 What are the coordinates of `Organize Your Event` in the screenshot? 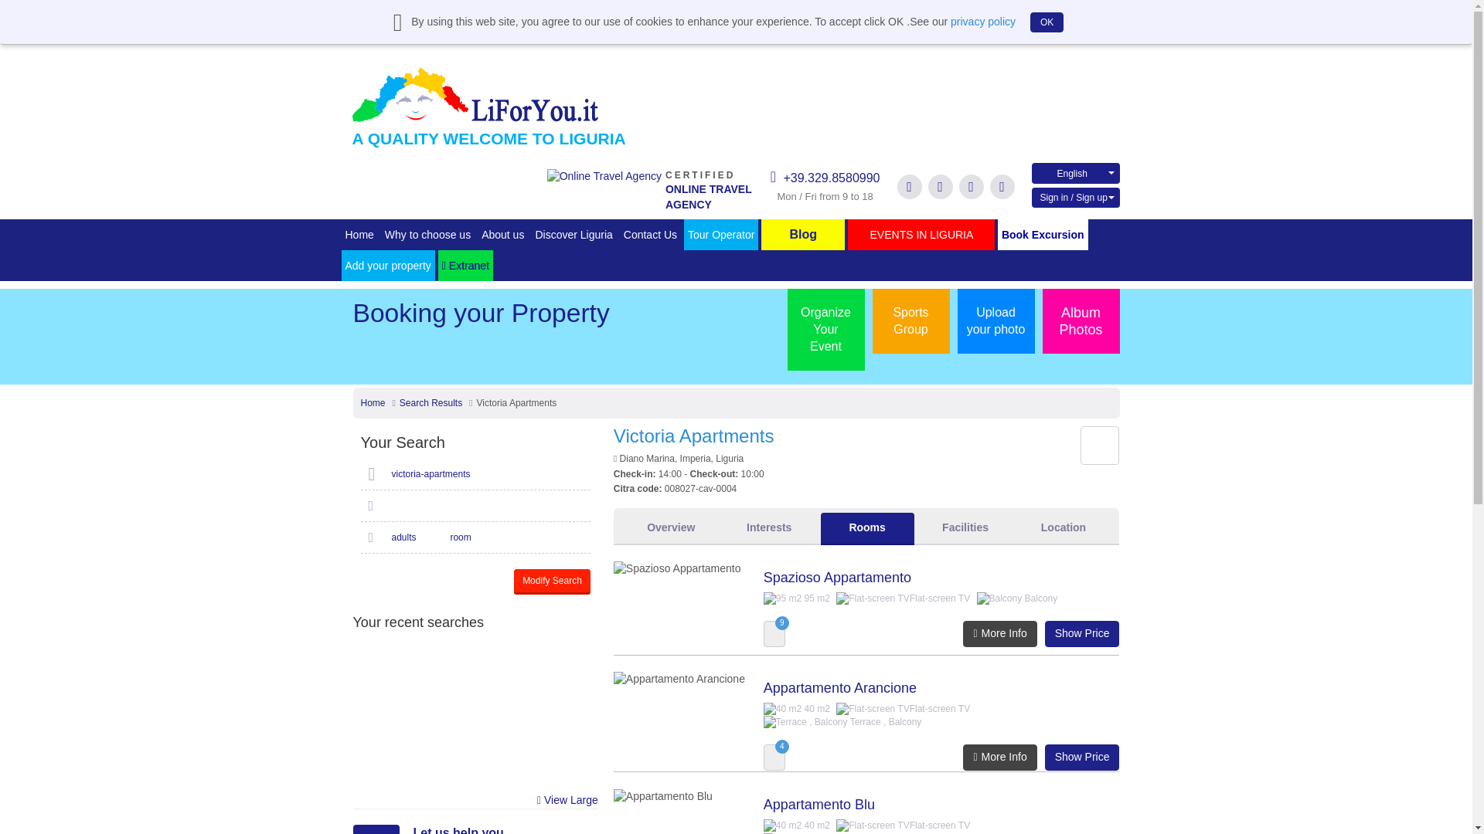 It's located at (825, 329).